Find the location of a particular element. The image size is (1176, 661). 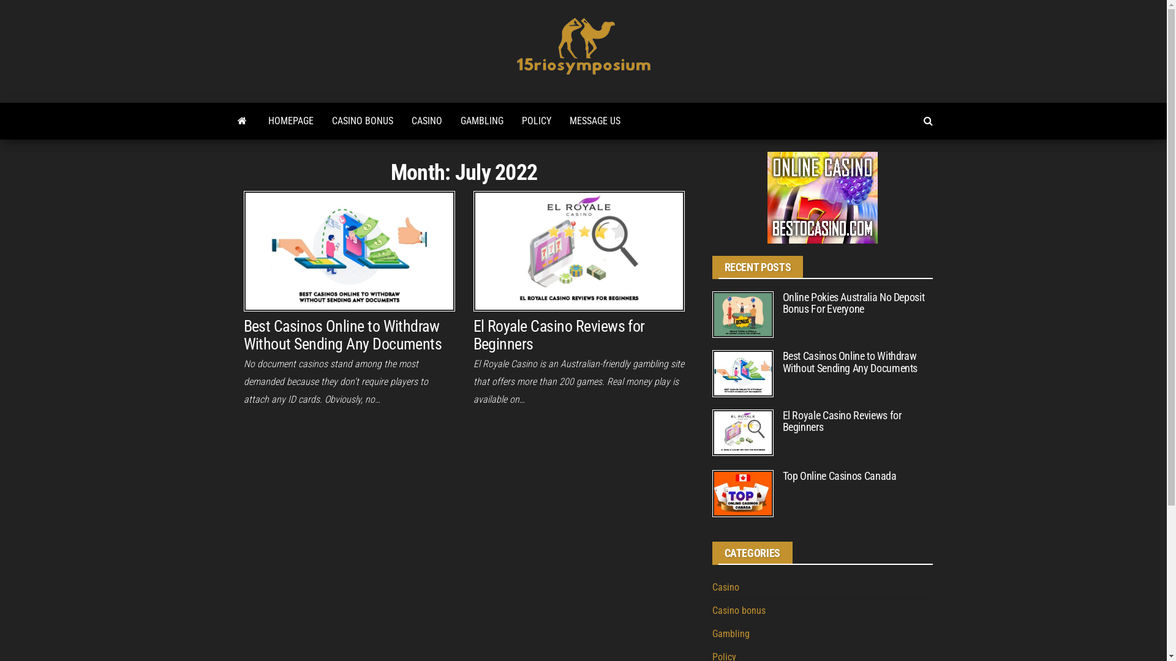

GAMBLING is located at coordinates (481, 121).